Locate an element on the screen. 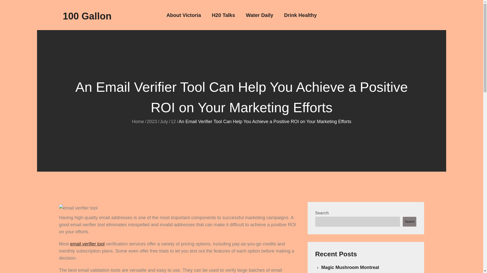 The height and width of the screenshot is (273, 487). July is located at coordinates (164, 121).